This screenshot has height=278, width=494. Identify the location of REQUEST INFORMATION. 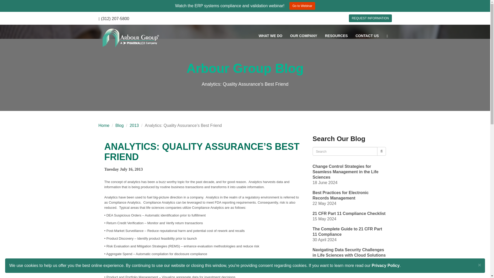
(370, 18).